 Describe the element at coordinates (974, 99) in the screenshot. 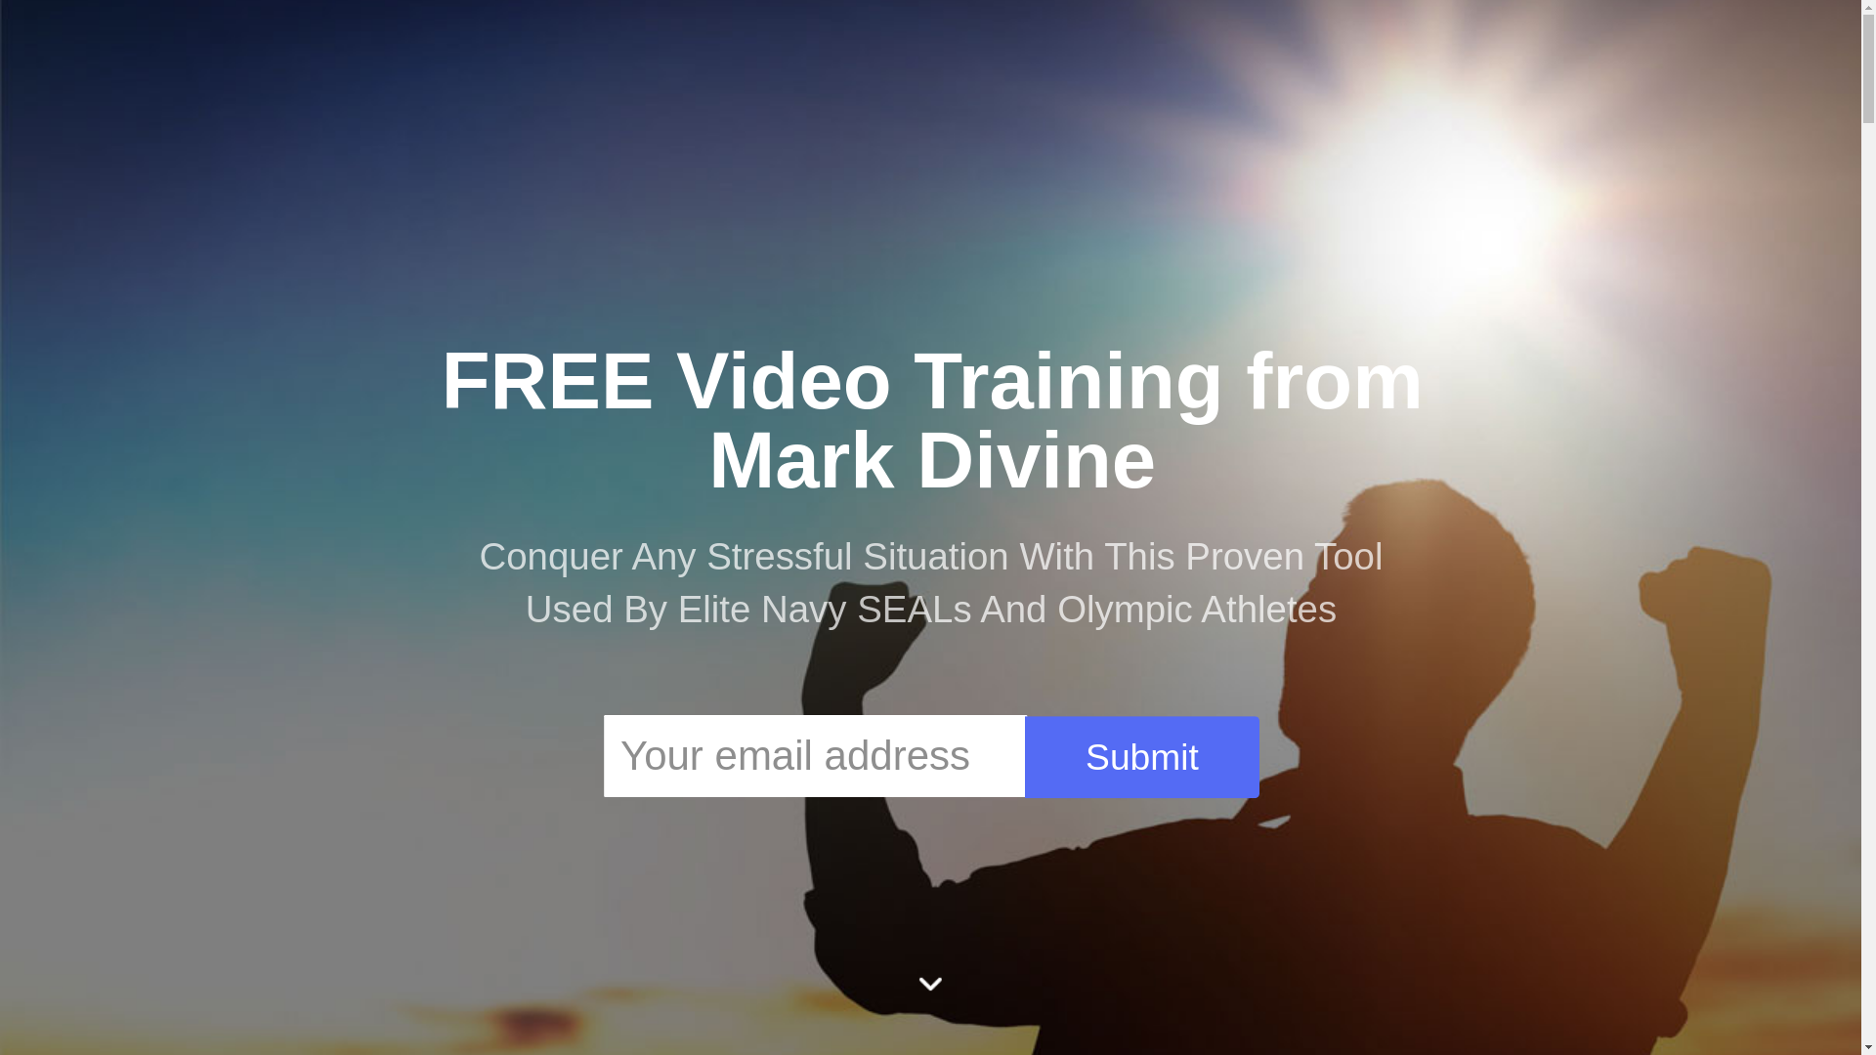

I see `About` at that location.